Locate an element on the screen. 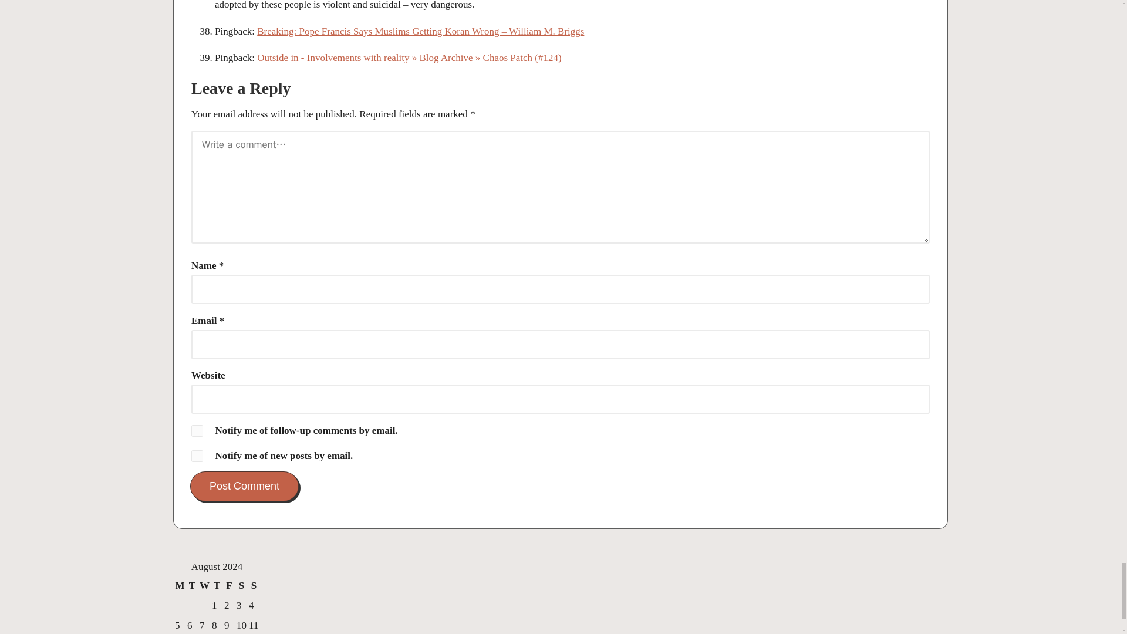  Post Comment is located at coordinates (244, 486).